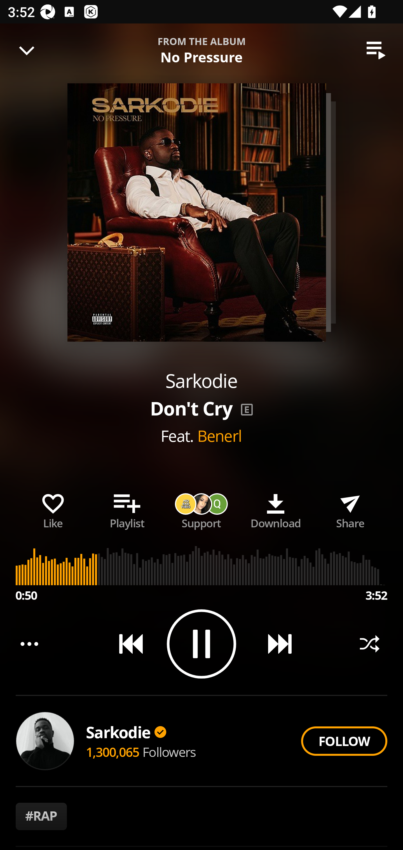  I want to click on Don't Cry, so click(166, 45).